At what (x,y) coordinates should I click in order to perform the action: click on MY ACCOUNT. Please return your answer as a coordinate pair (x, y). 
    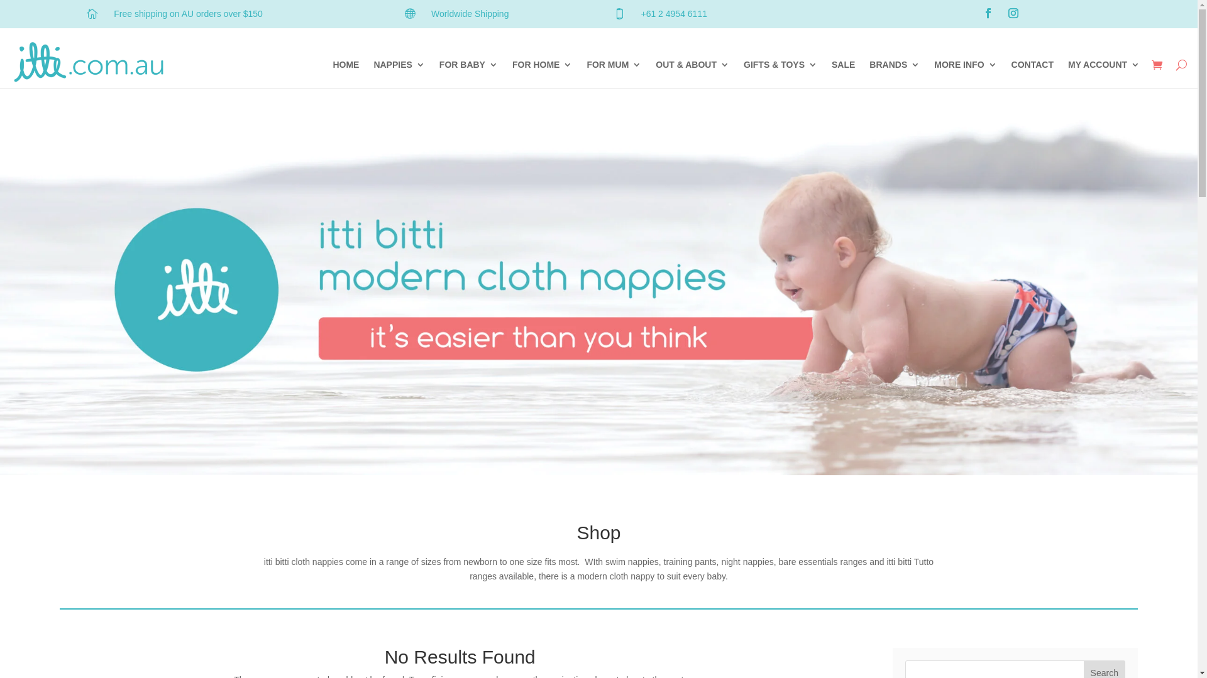
    Looking at the image, I should click on (1104, 67).